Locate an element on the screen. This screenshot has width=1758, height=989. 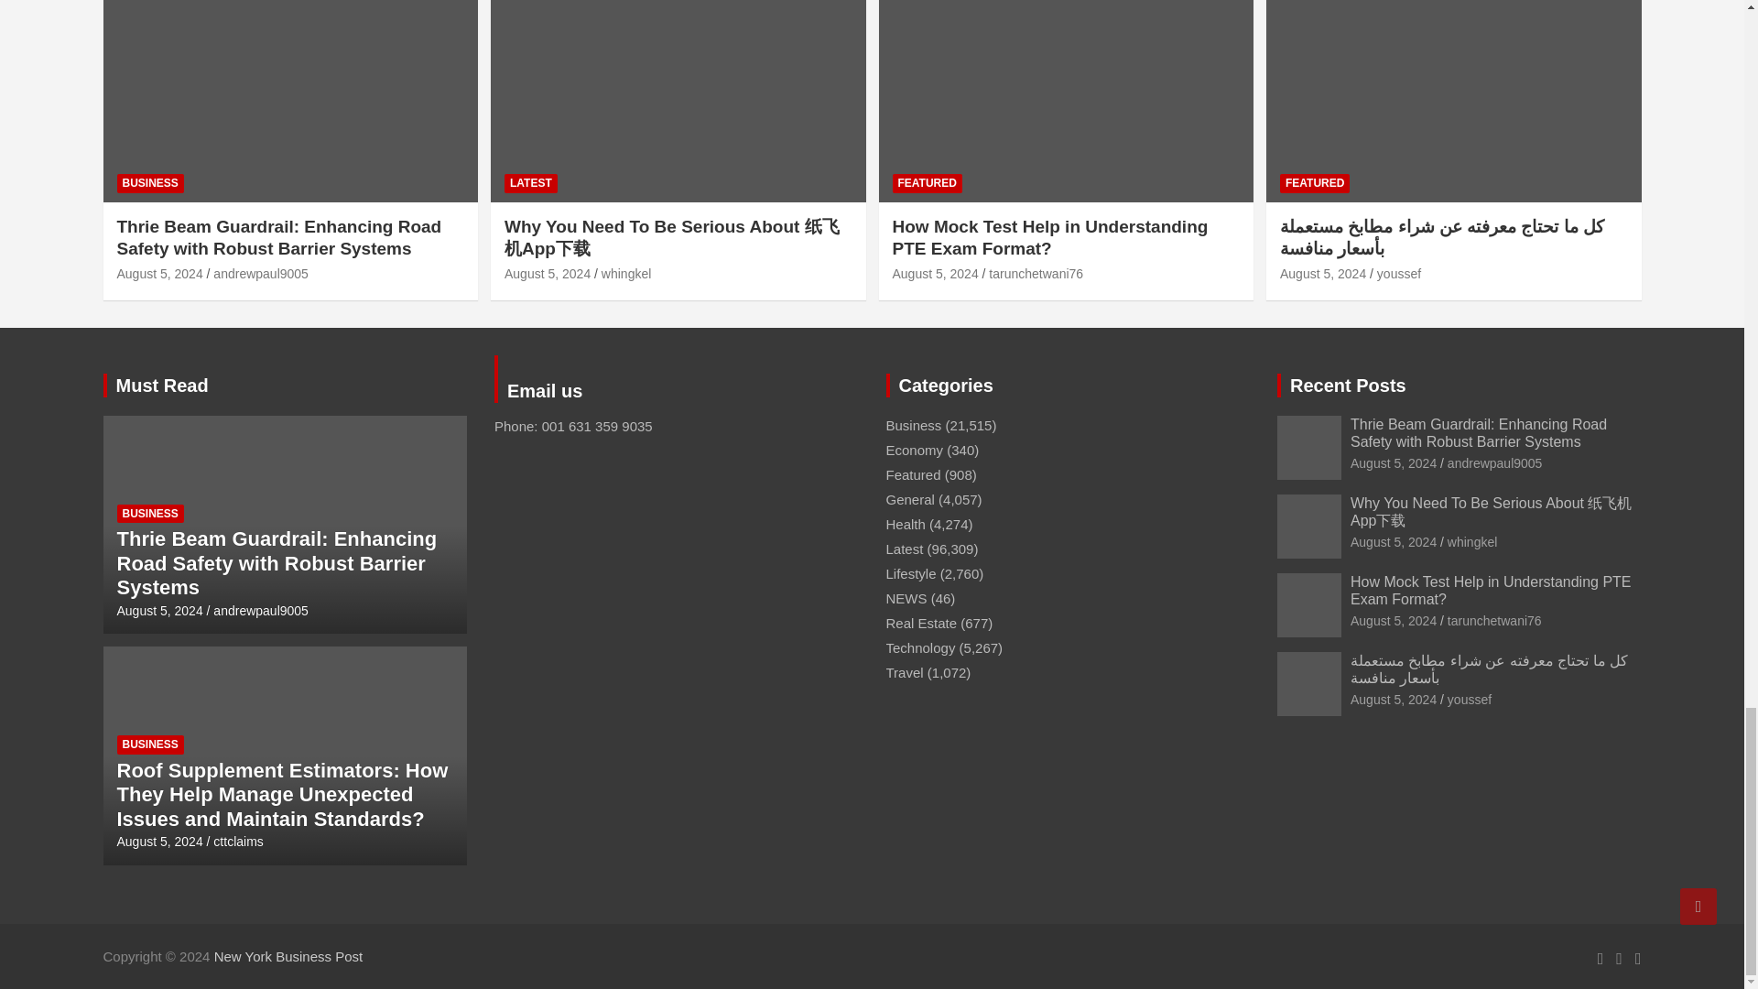
How Mock Test Help in Understanding PTE Exam Format? is located at coordinates (934, 273).